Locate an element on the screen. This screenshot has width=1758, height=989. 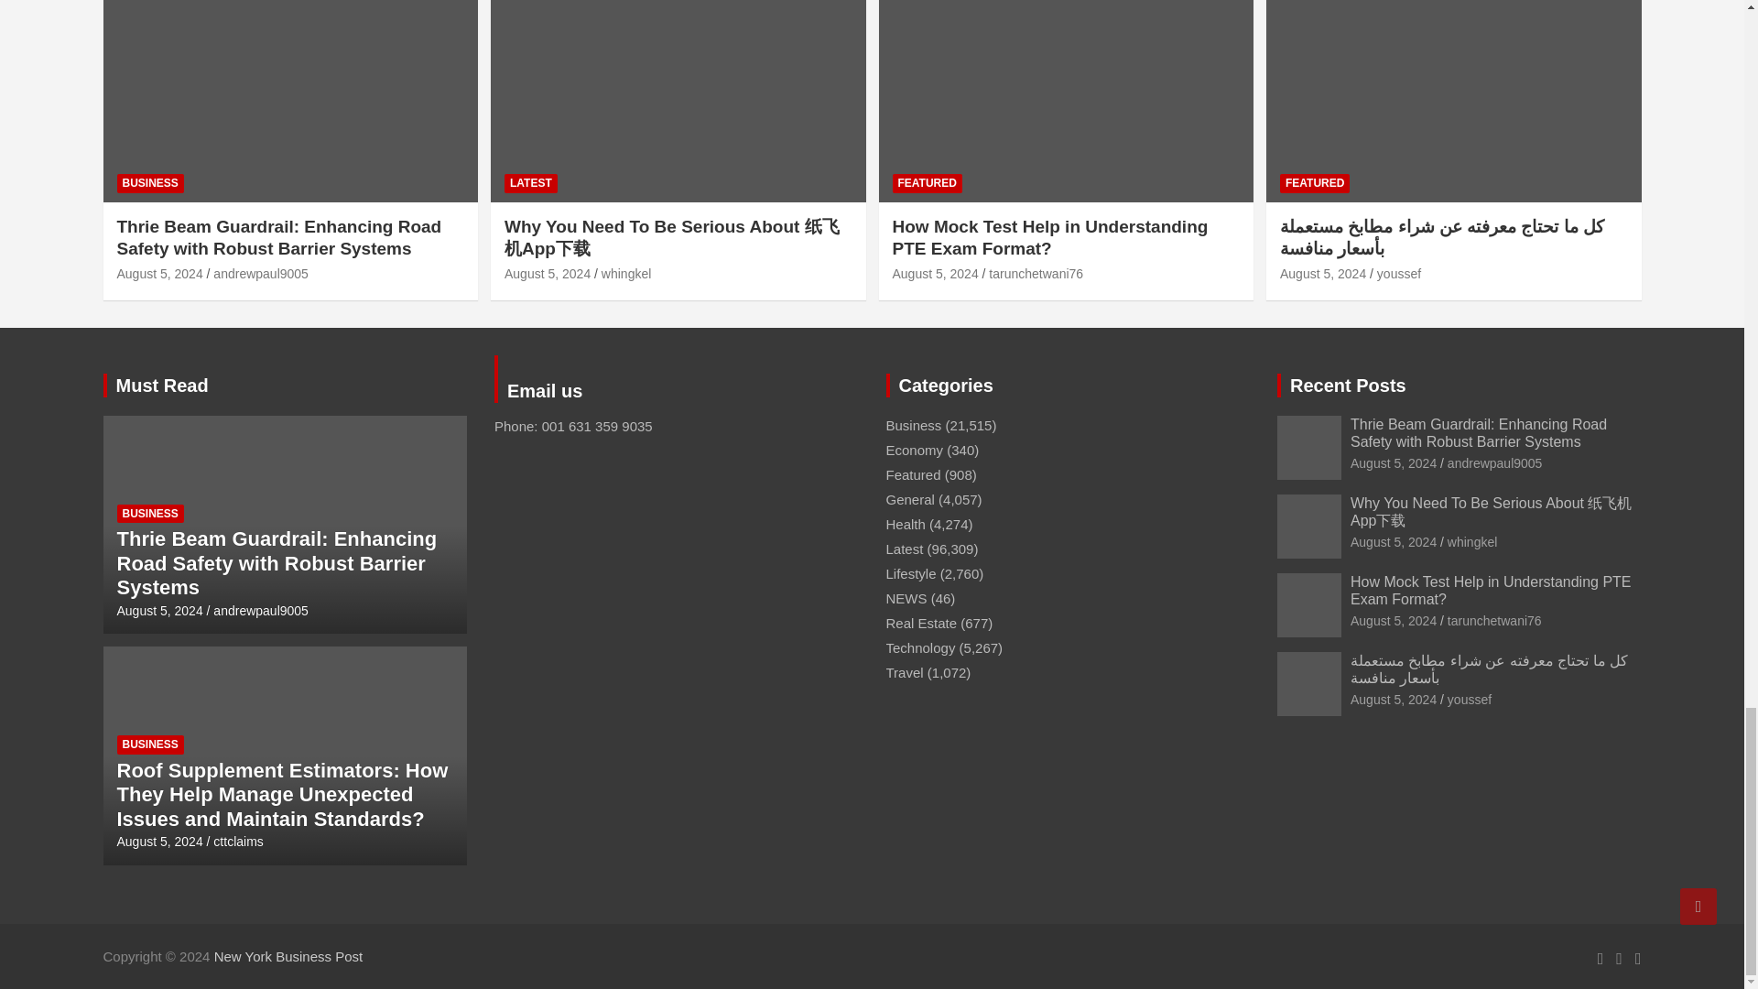
How Mock Test Help in Understanding PTE Exam Format? is located at coordinates (934, 273).